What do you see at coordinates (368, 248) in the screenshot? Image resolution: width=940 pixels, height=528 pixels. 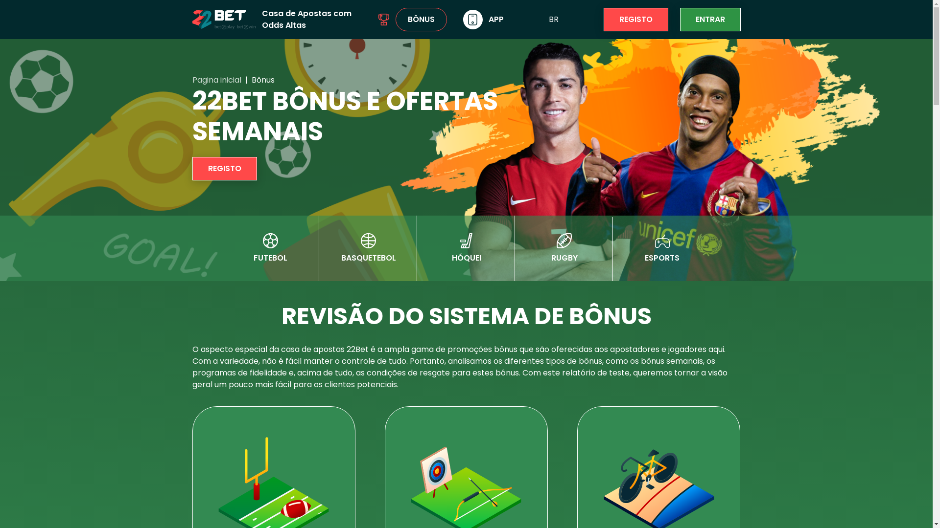 I see `BASQUETEBOL` at bounding box center [368, 248].